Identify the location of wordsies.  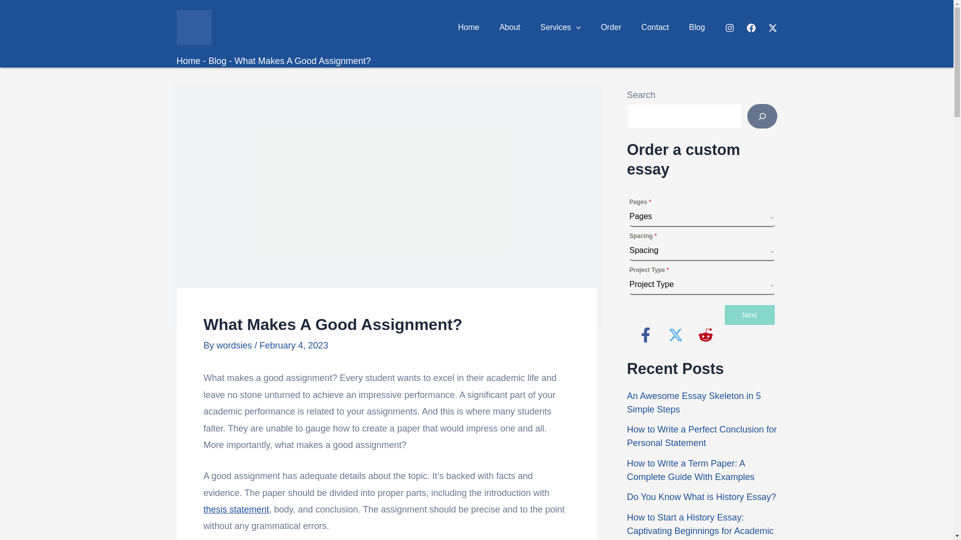
(235, 345).